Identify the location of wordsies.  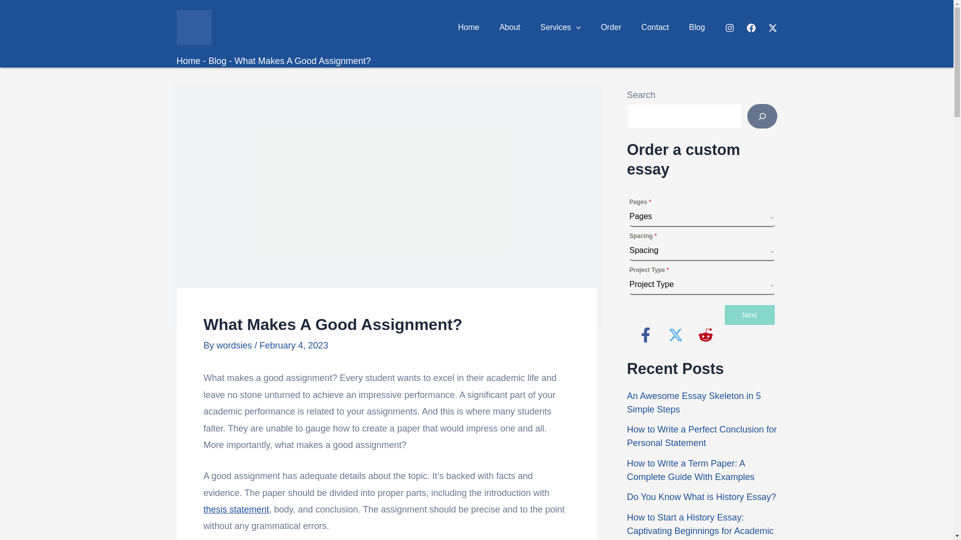
(235, 345).